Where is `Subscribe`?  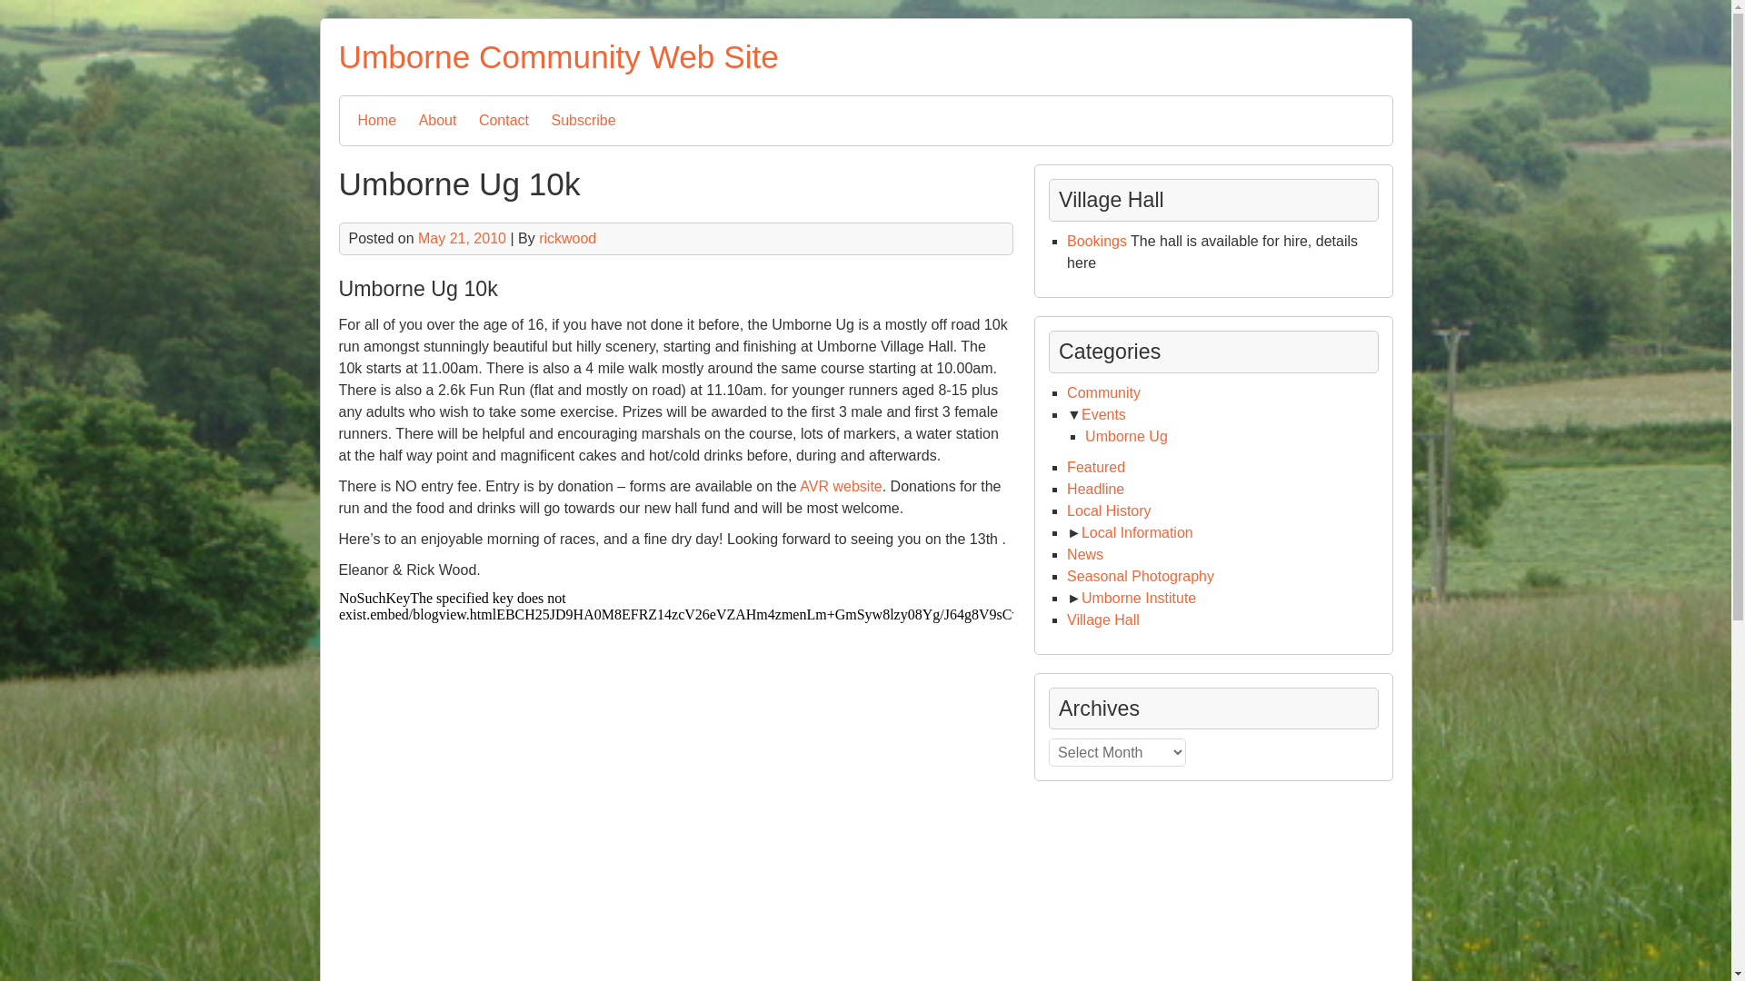 Subscribe is located at coordinates (583, 120).